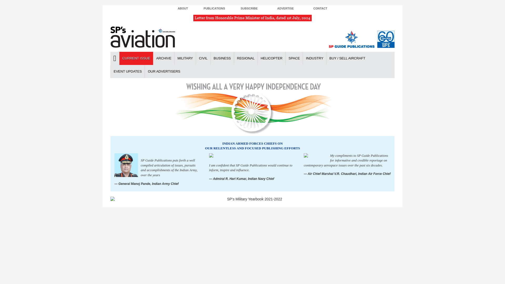 This screenshot has width=505, height=284. I want to click on CIVIL, so click(203, 58).